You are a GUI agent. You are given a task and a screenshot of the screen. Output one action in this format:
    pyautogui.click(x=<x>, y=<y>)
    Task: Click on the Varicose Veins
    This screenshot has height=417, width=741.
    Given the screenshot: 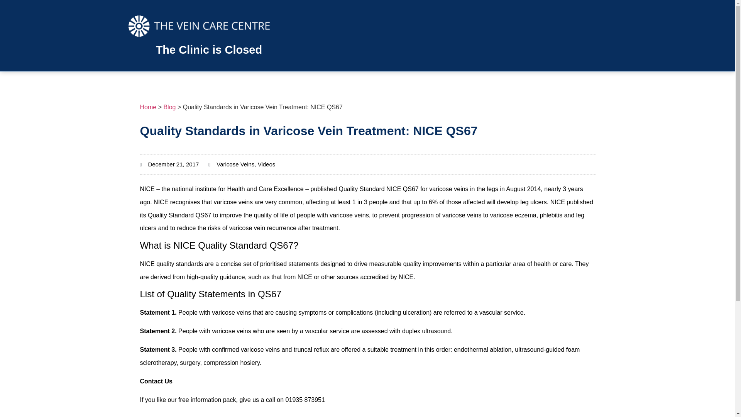 What is the action you would take?
    pyautogui.click(x=235, y=164)
    